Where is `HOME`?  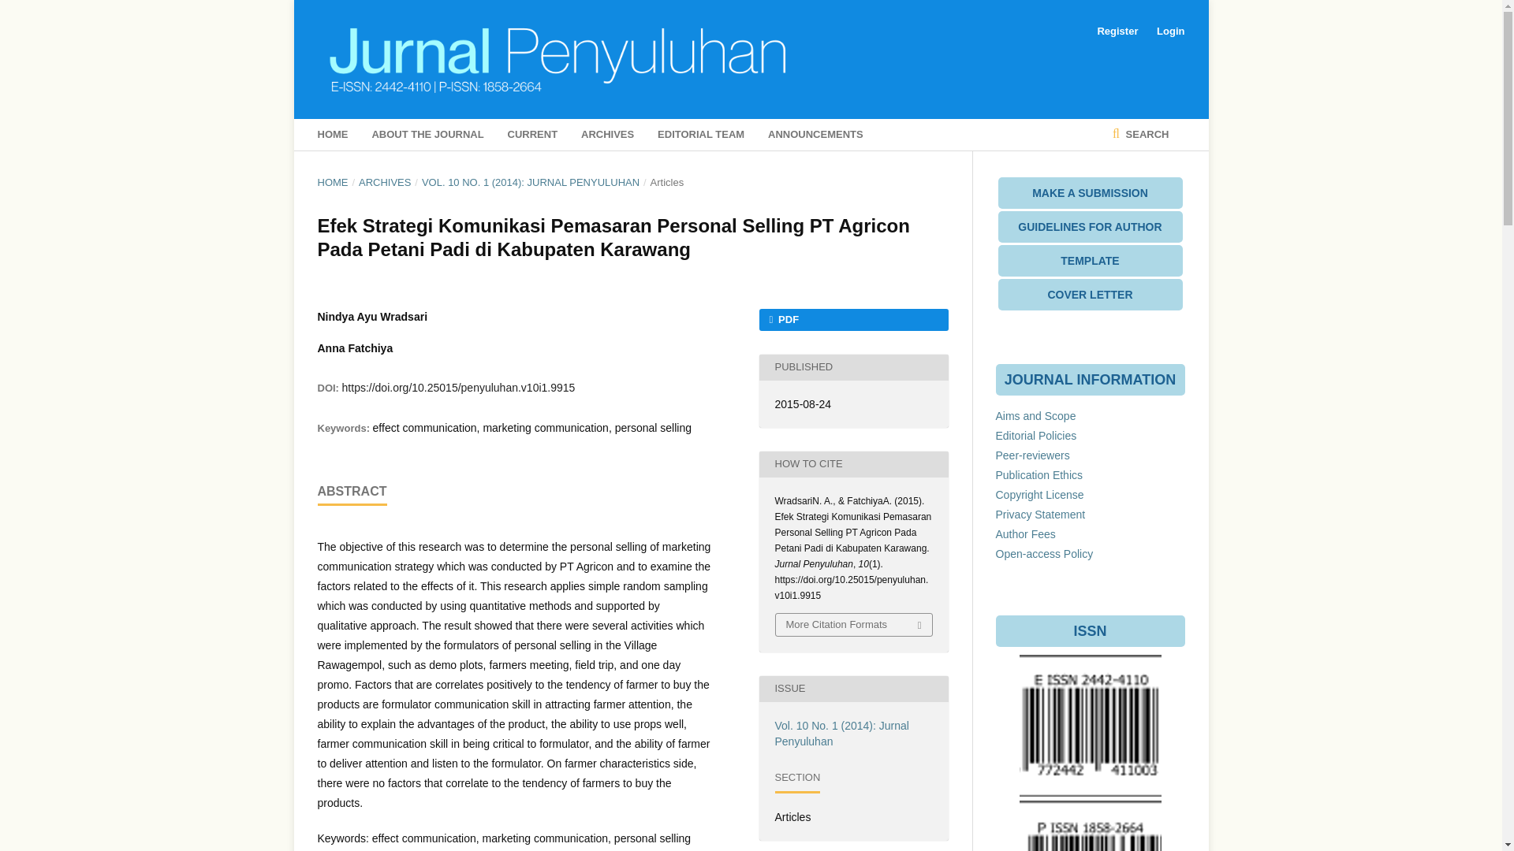 HOME is located at coordinates (332, 183).